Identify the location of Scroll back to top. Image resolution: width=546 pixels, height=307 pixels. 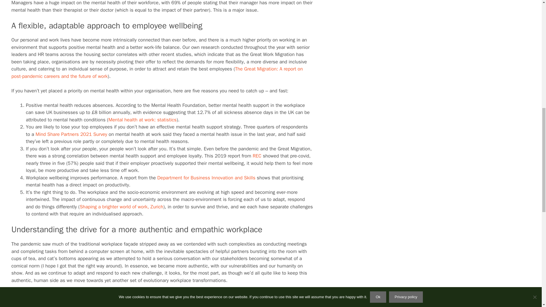
(528, 270).